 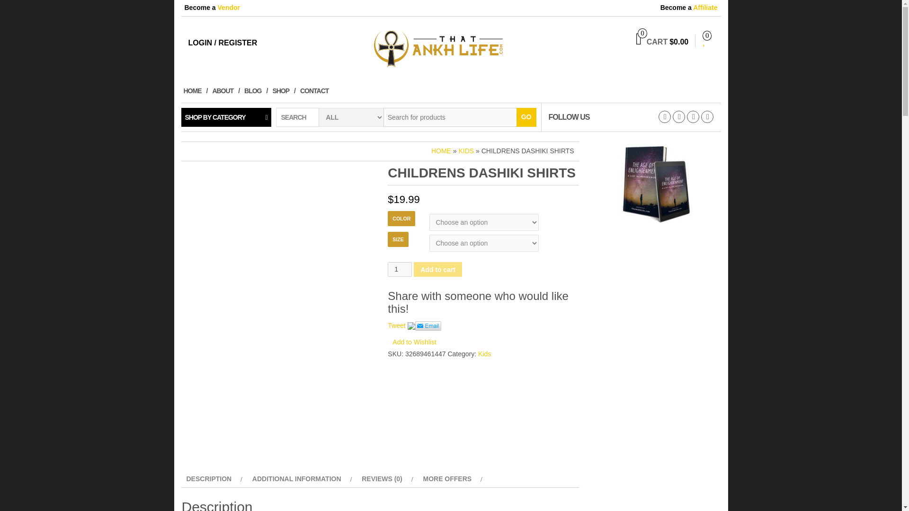 What do you see at coordinates (195, 91) in the screenshot?
I see `Home` at bounding box center [195, 91].